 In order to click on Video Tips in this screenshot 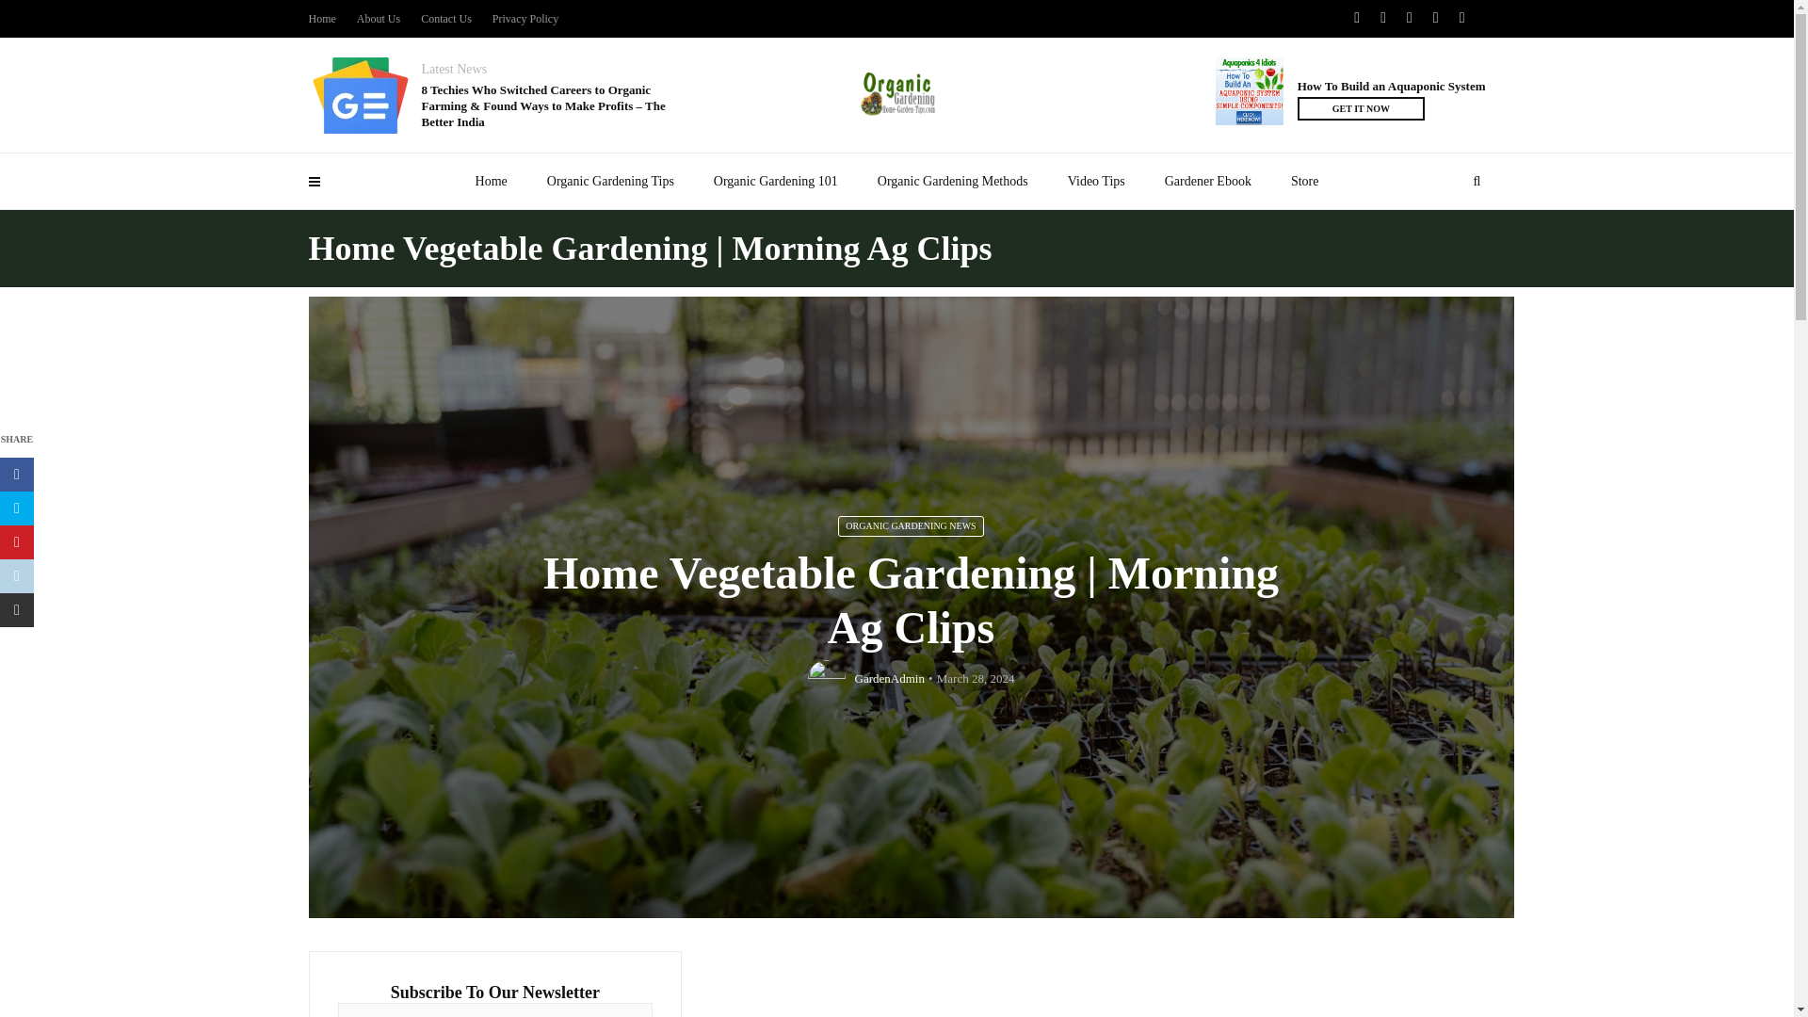, I will do `click(1096, 181)`.